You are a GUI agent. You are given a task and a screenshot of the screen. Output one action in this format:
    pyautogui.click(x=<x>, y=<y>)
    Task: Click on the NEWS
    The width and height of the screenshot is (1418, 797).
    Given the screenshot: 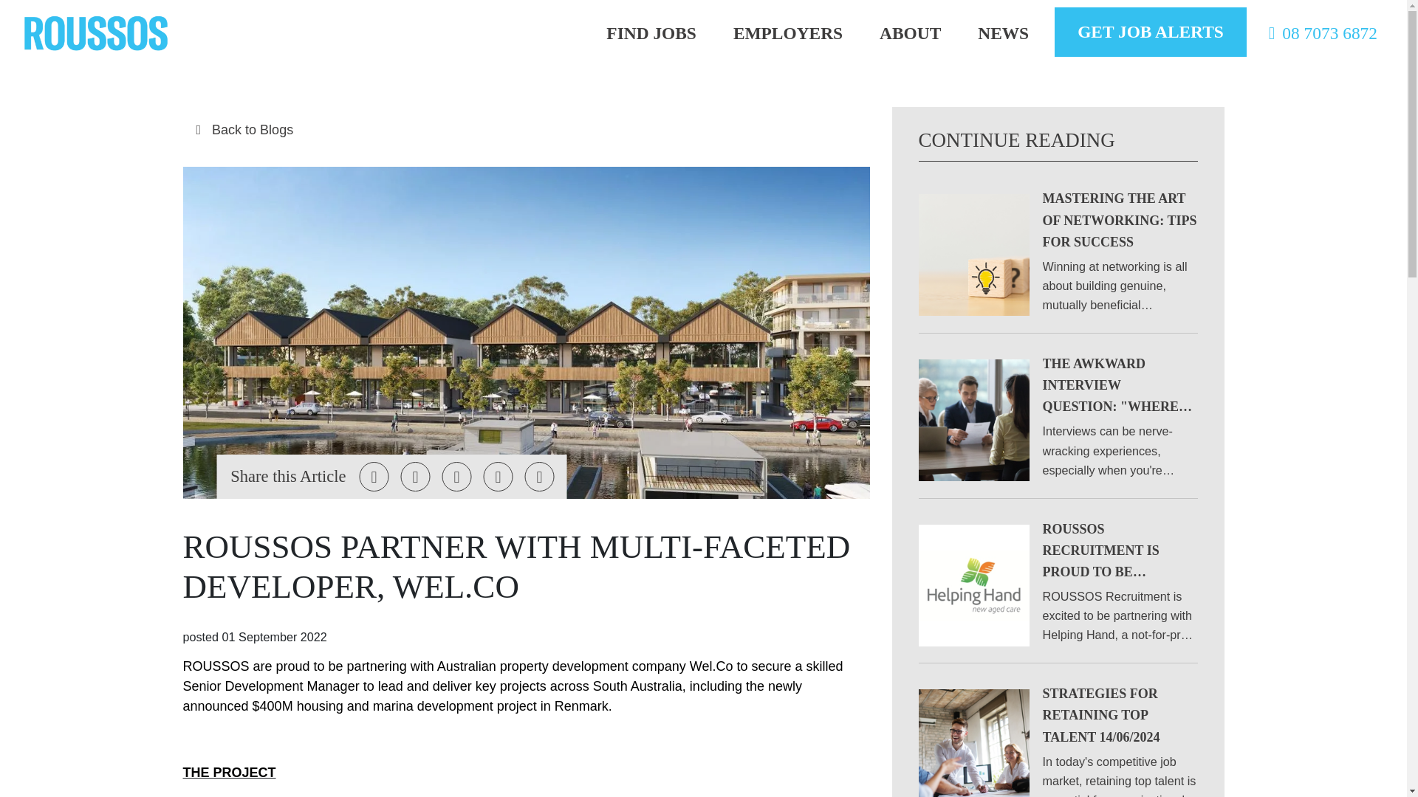 What is the action you would take?
    pyautogui.click(x=1003, y=33)
    